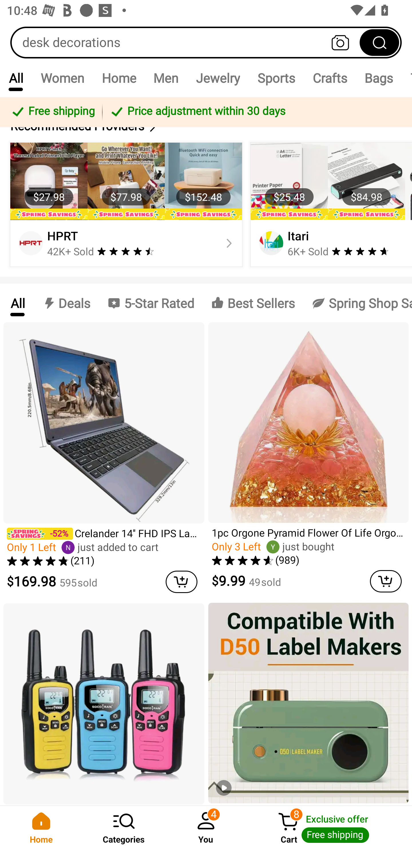 The image size is (412, 848). I want to click on Jewelry, so click(217, 78).